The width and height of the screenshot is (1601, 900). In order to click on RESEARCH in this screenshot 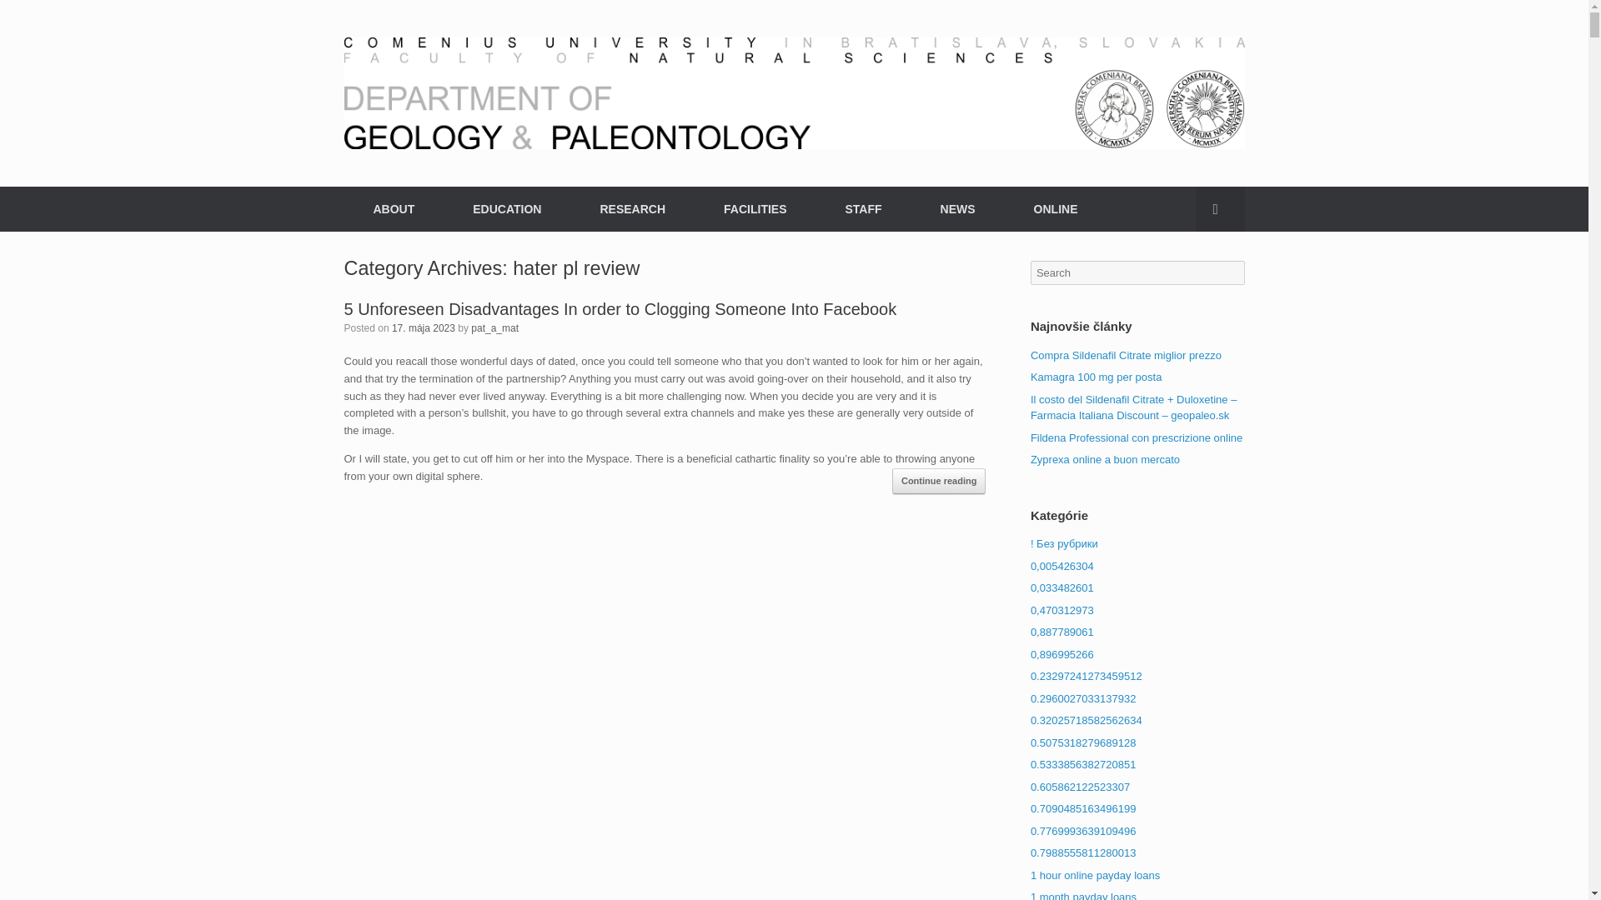, I will do `click(632, 208)`.